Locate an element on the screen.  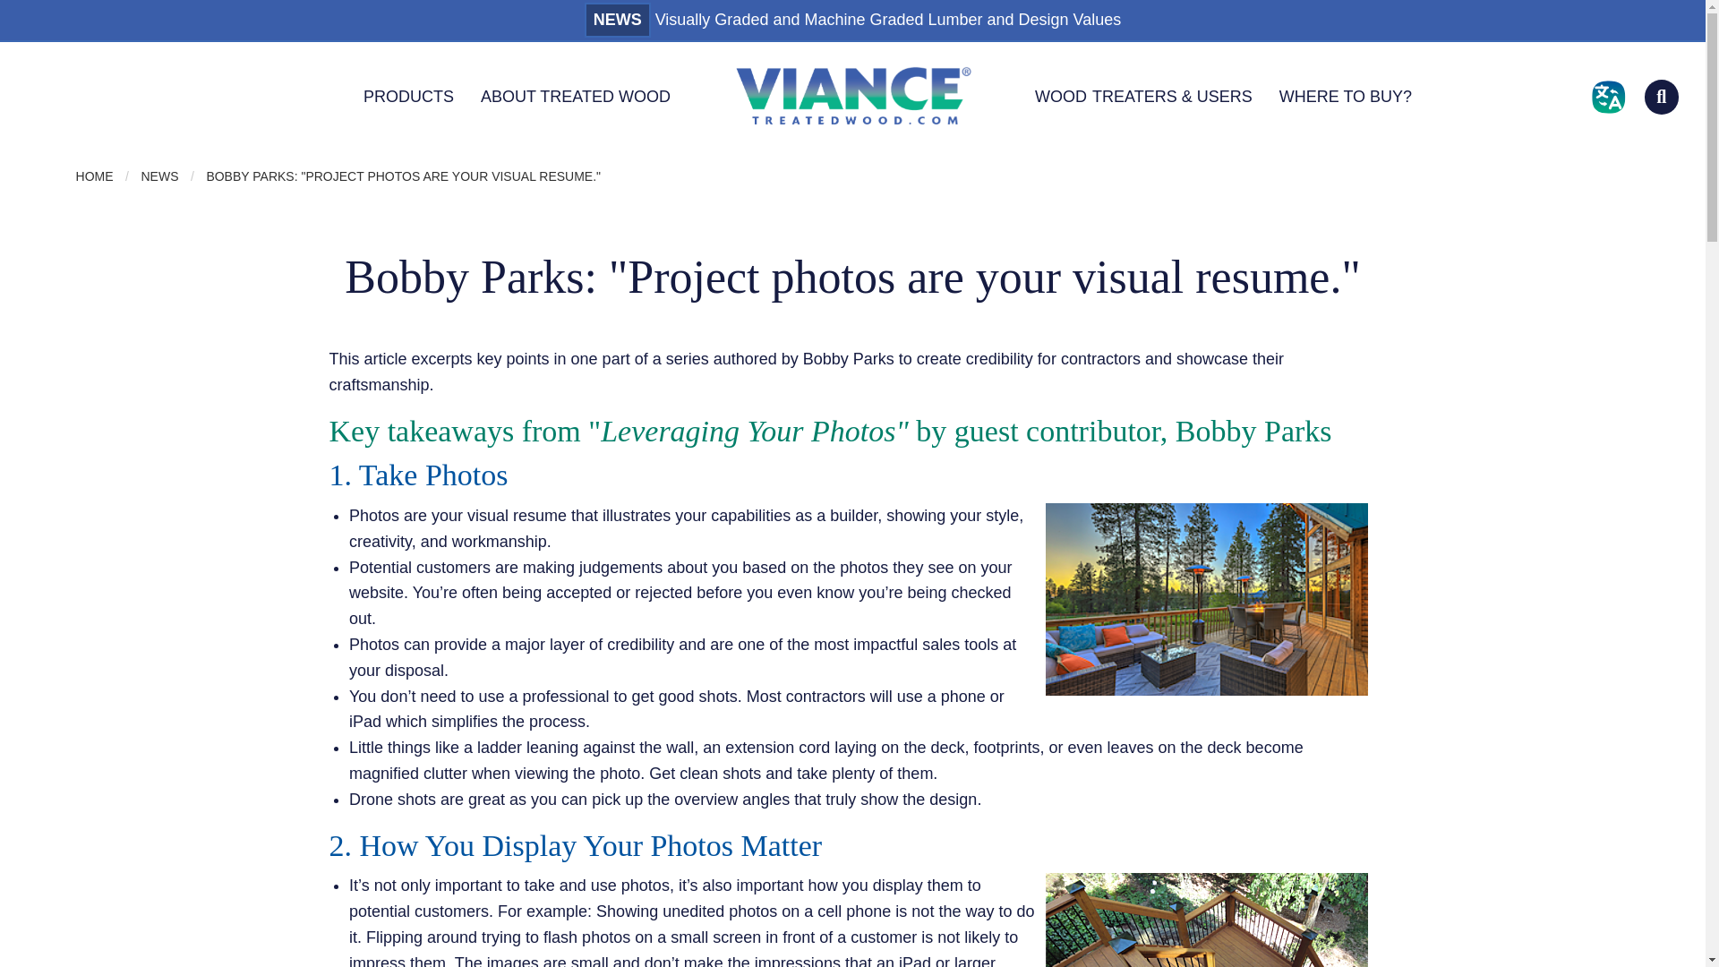
PRODUCTS is located at coordinates (408, 97).